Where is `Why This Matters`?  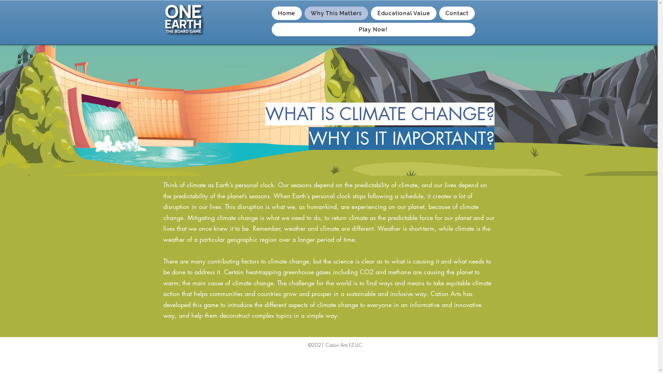
Why This Matters is located at coordinates (336, 13).